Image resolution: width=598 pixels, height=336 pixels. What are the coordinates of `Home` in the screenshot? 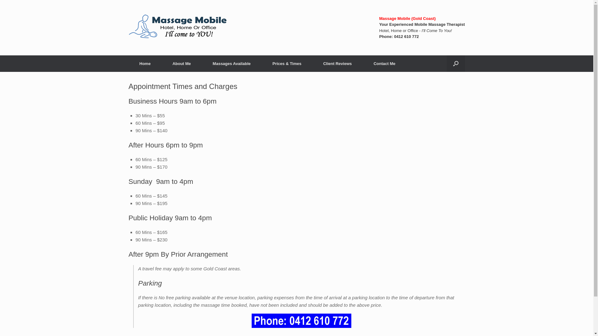 It's located at (145, 63).